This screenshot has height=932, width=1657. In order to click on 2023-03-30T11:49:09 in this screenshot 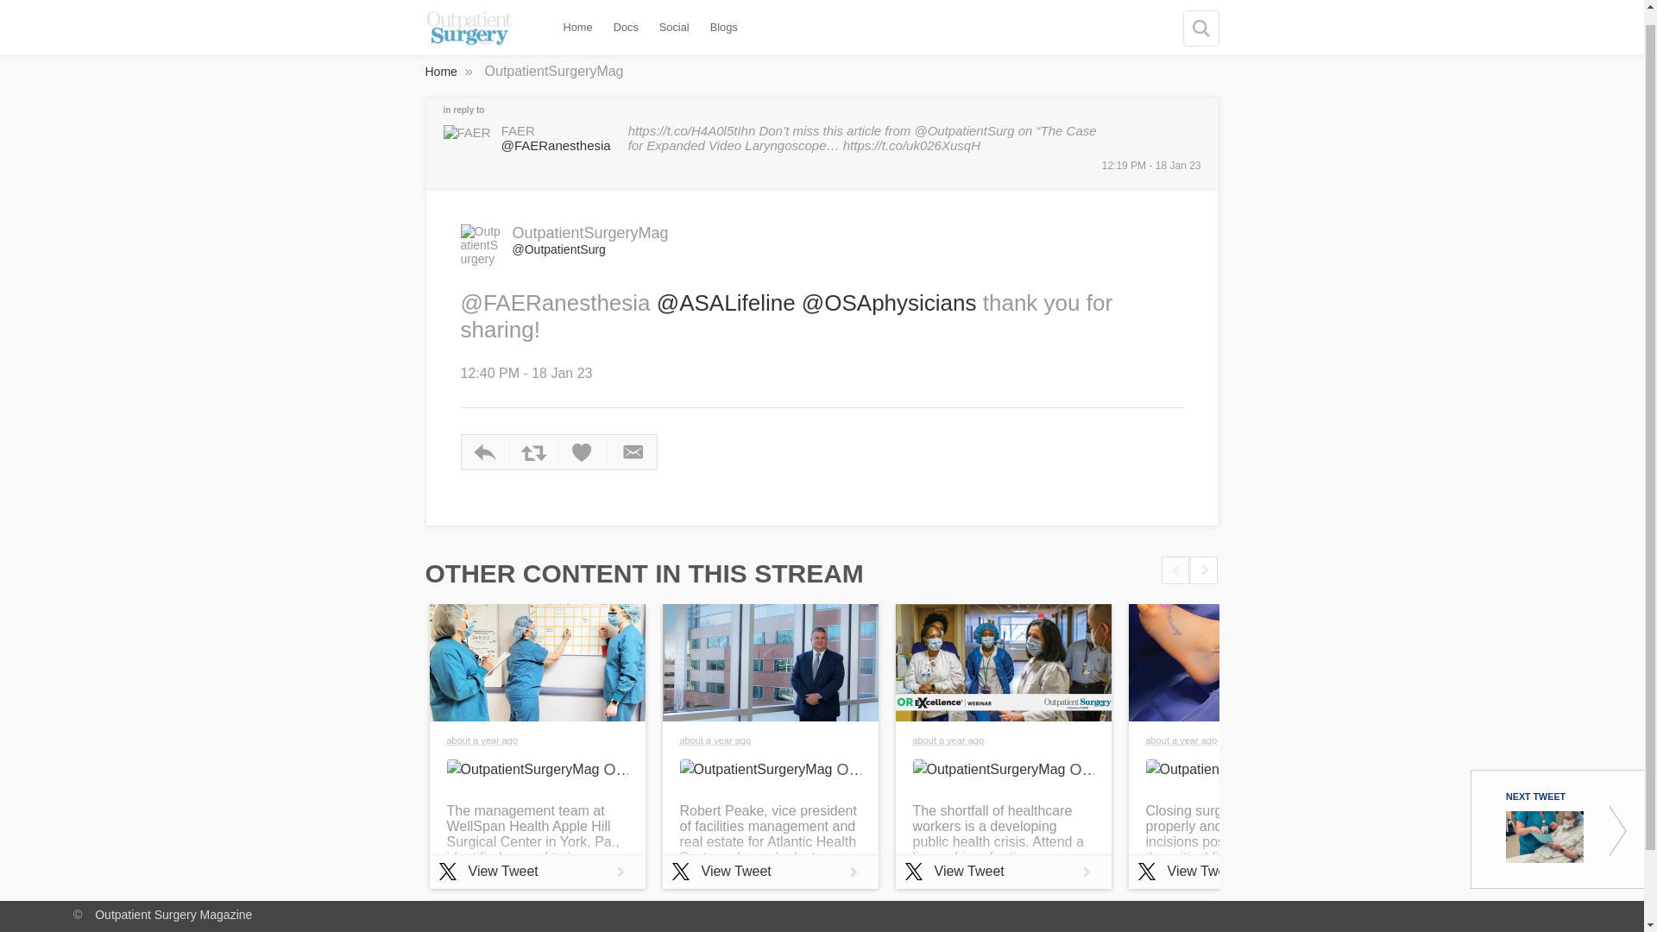, I will do `click(948, 740)`.